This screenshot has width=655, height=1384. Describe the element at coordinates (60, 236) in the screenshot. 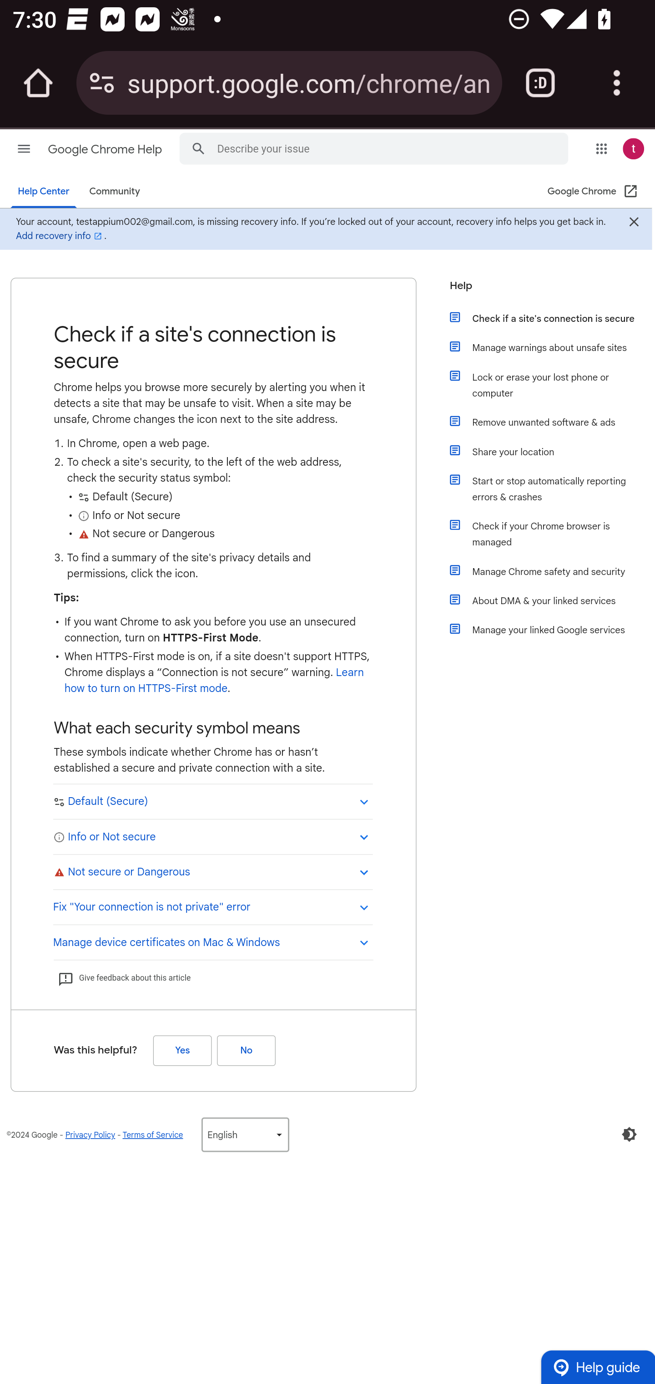

I see `Add recovery info` at that location.